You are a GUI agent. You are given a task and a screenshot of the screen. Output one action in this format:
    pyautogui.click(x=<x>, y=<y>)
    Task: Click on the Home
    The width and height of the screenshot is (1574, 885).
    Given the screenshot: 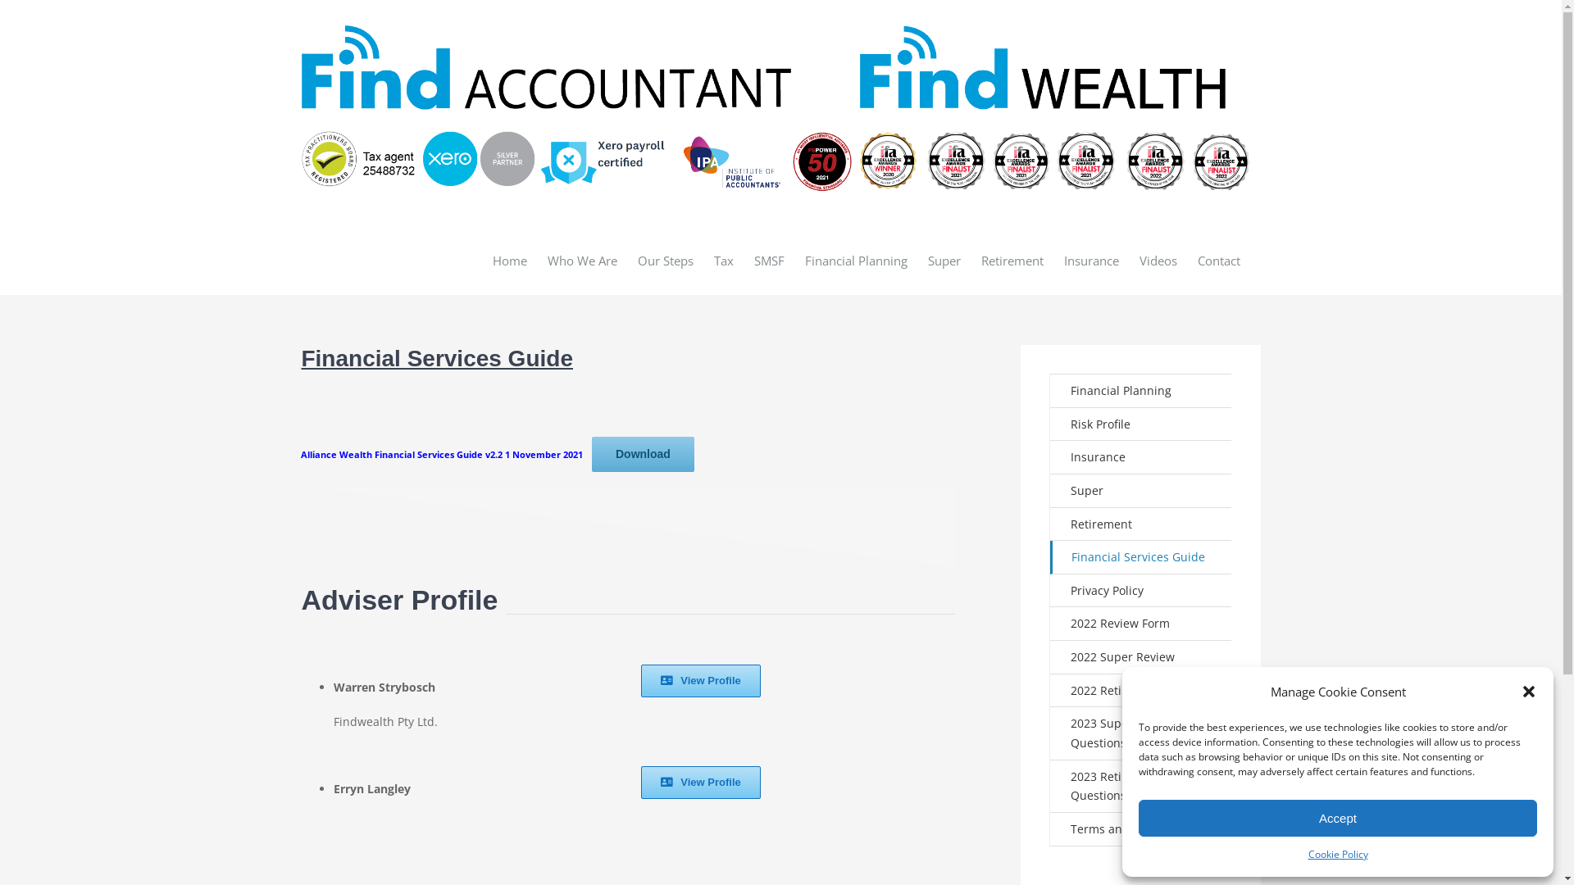 What is the action you would take?
    pyautogui.click(x=509, y=261)
    